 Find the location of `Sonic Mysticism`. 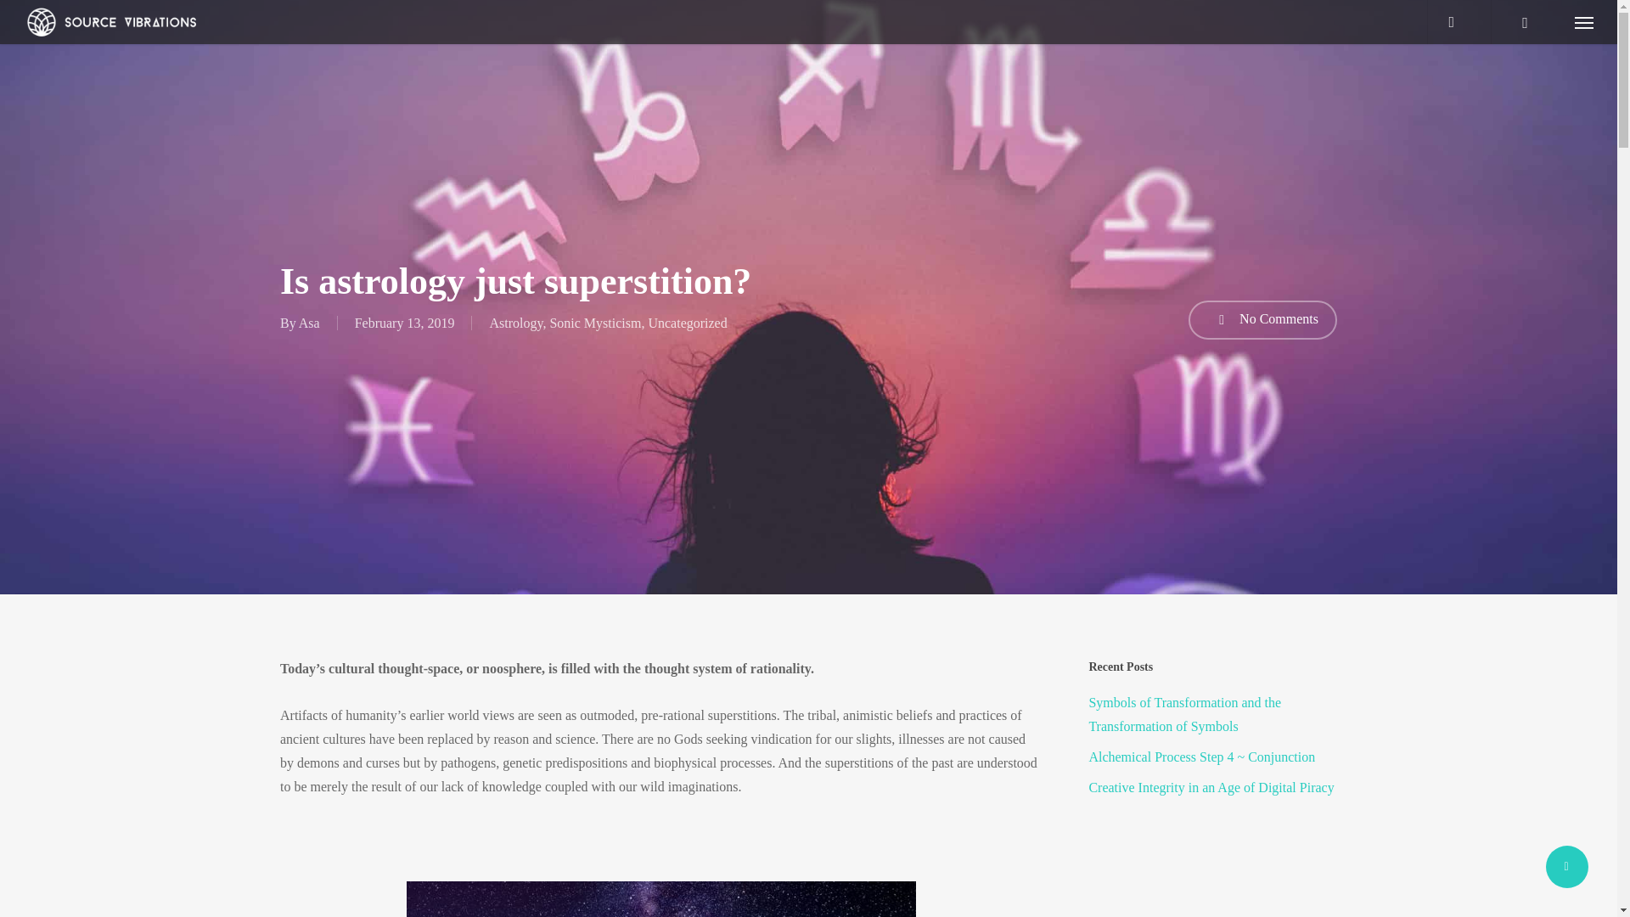

Sonic Mysticism is located at coordinates (594, 323).